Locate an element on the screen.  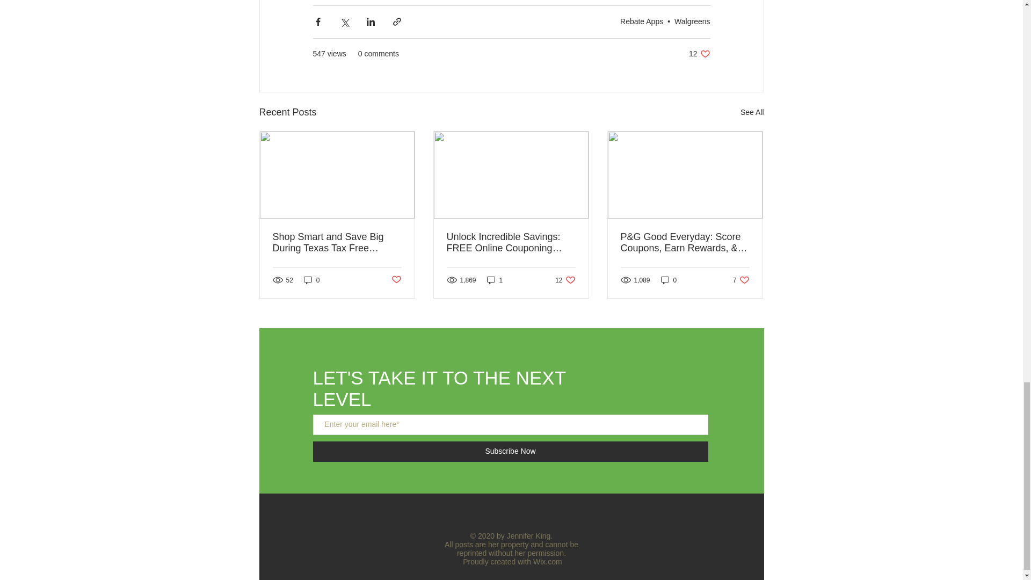
See All is located at coordinates (752, 112).